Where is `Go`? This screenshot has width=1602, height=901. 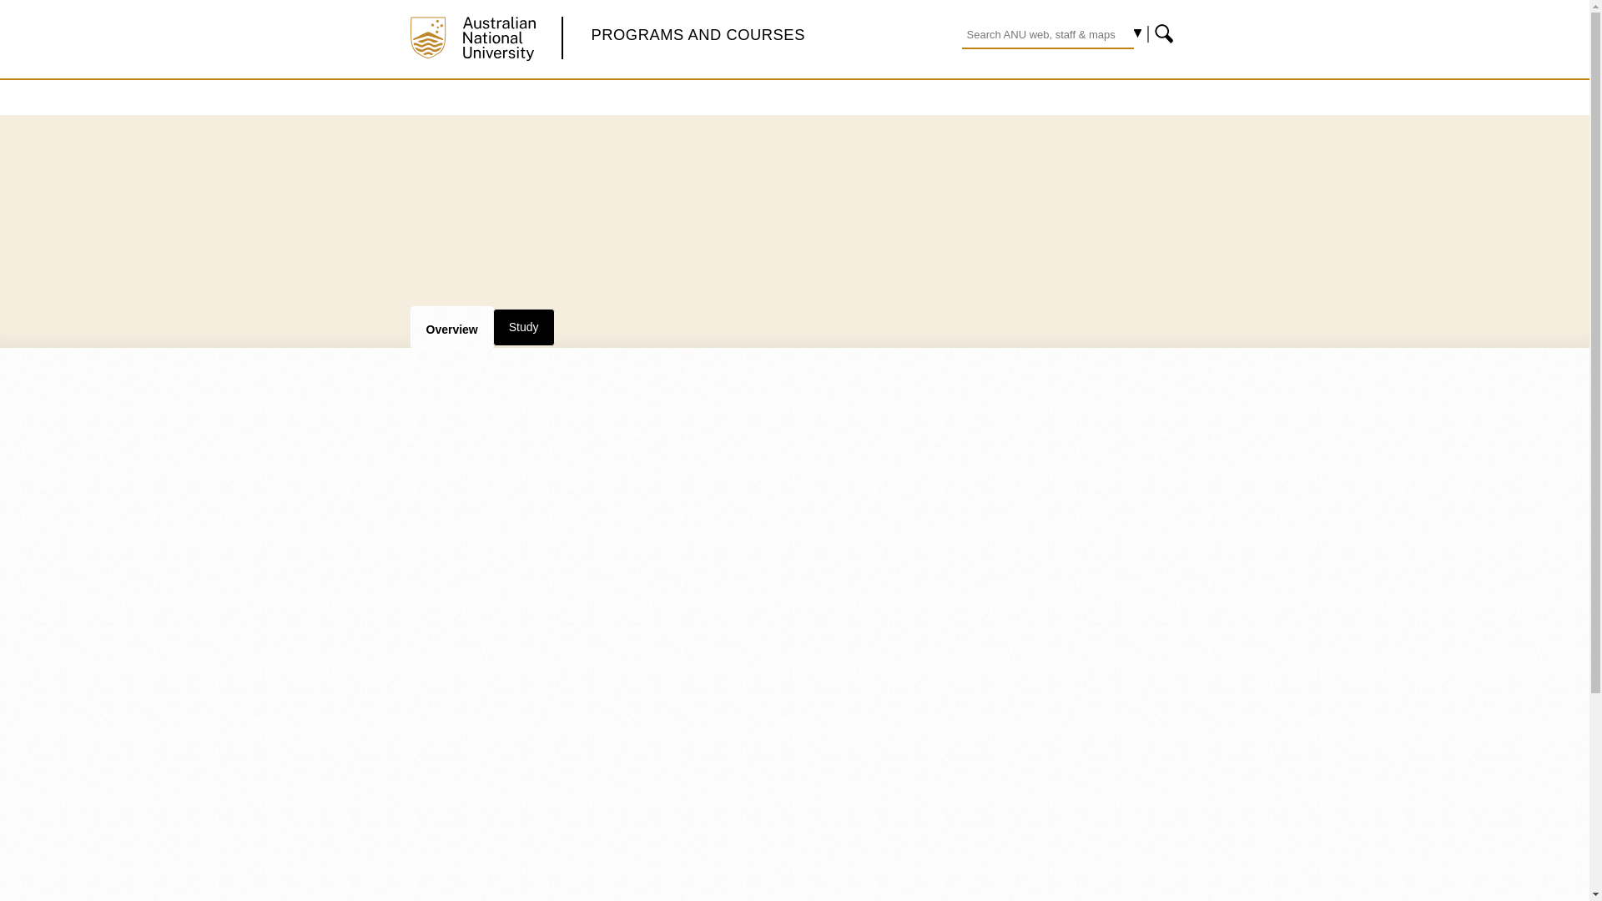 Go is located at coordinates (1165, 33).